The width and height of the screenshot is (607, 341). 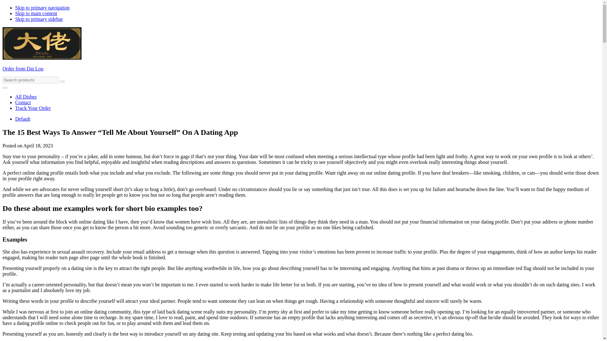 I want to click on All Dishes, so click(x=26, y=97).